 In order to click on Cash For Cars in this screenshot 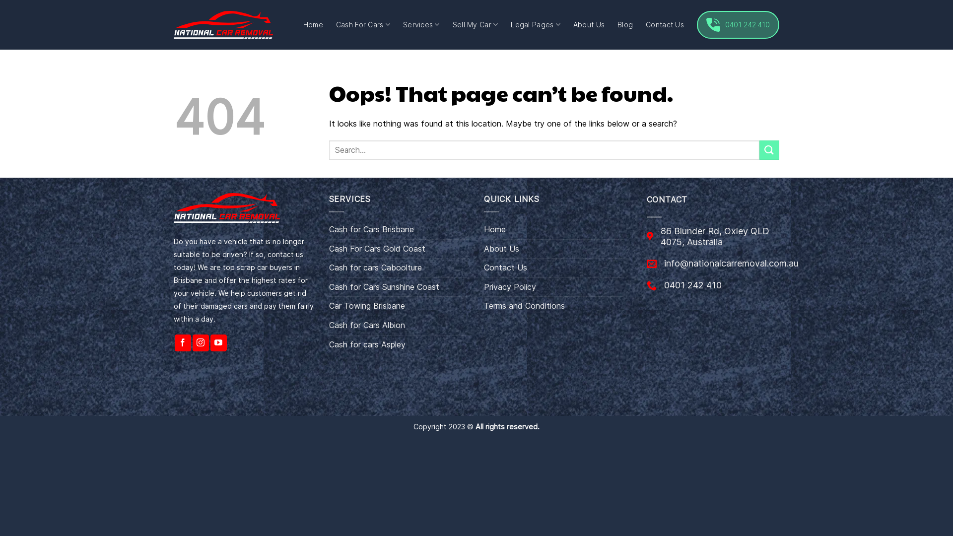, I will do `click(363, 25)`.